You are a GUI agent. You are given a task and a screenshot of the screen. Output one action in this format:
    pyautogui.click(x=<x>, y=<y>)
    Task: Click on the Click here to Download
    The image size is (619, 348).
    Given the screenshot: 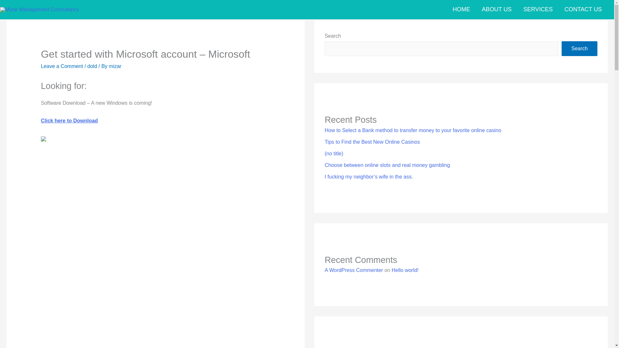 What is the action you would take?
    pyautogui.click(x=69, y=121)
    